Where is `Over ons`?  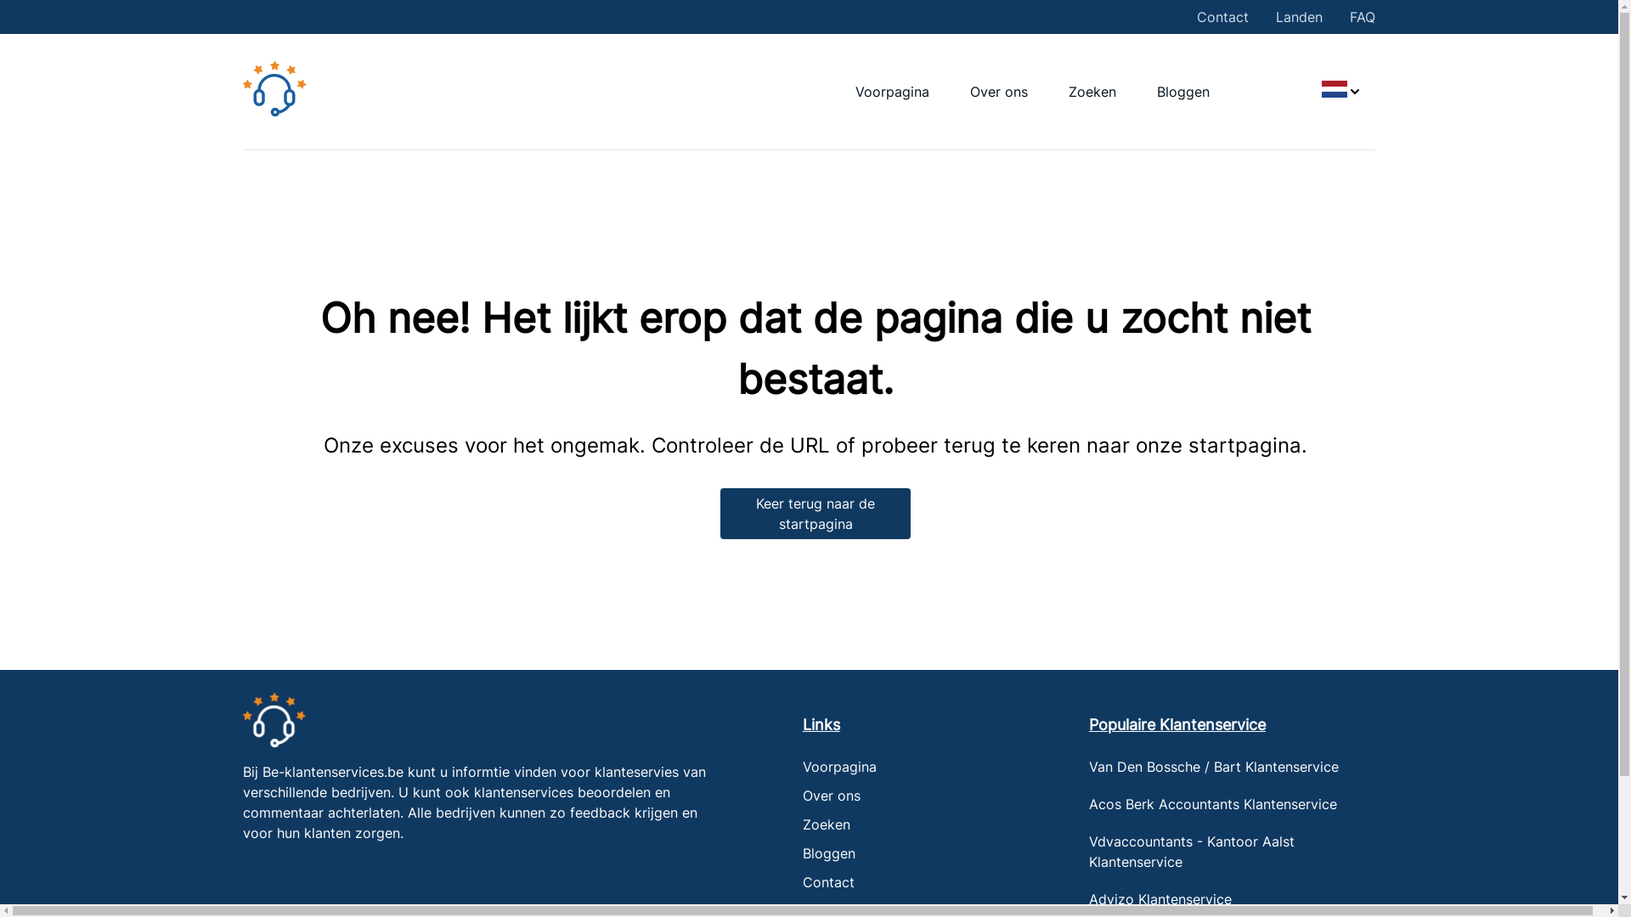
Over ons is located at coordinates (999, 92).